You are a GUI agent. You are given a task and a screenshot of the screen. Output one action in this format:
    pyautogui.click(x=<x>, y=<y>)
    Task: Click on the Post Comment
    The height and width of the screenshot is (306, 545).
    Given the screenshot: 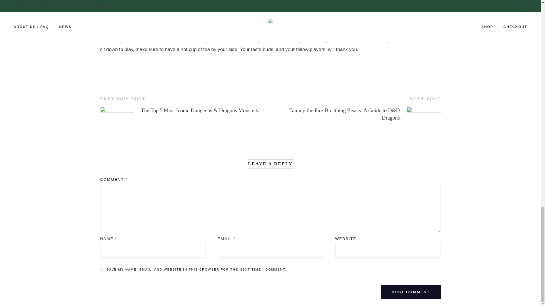 What is the action you would take?
    pyautogui.click(x=410, y=292)
    